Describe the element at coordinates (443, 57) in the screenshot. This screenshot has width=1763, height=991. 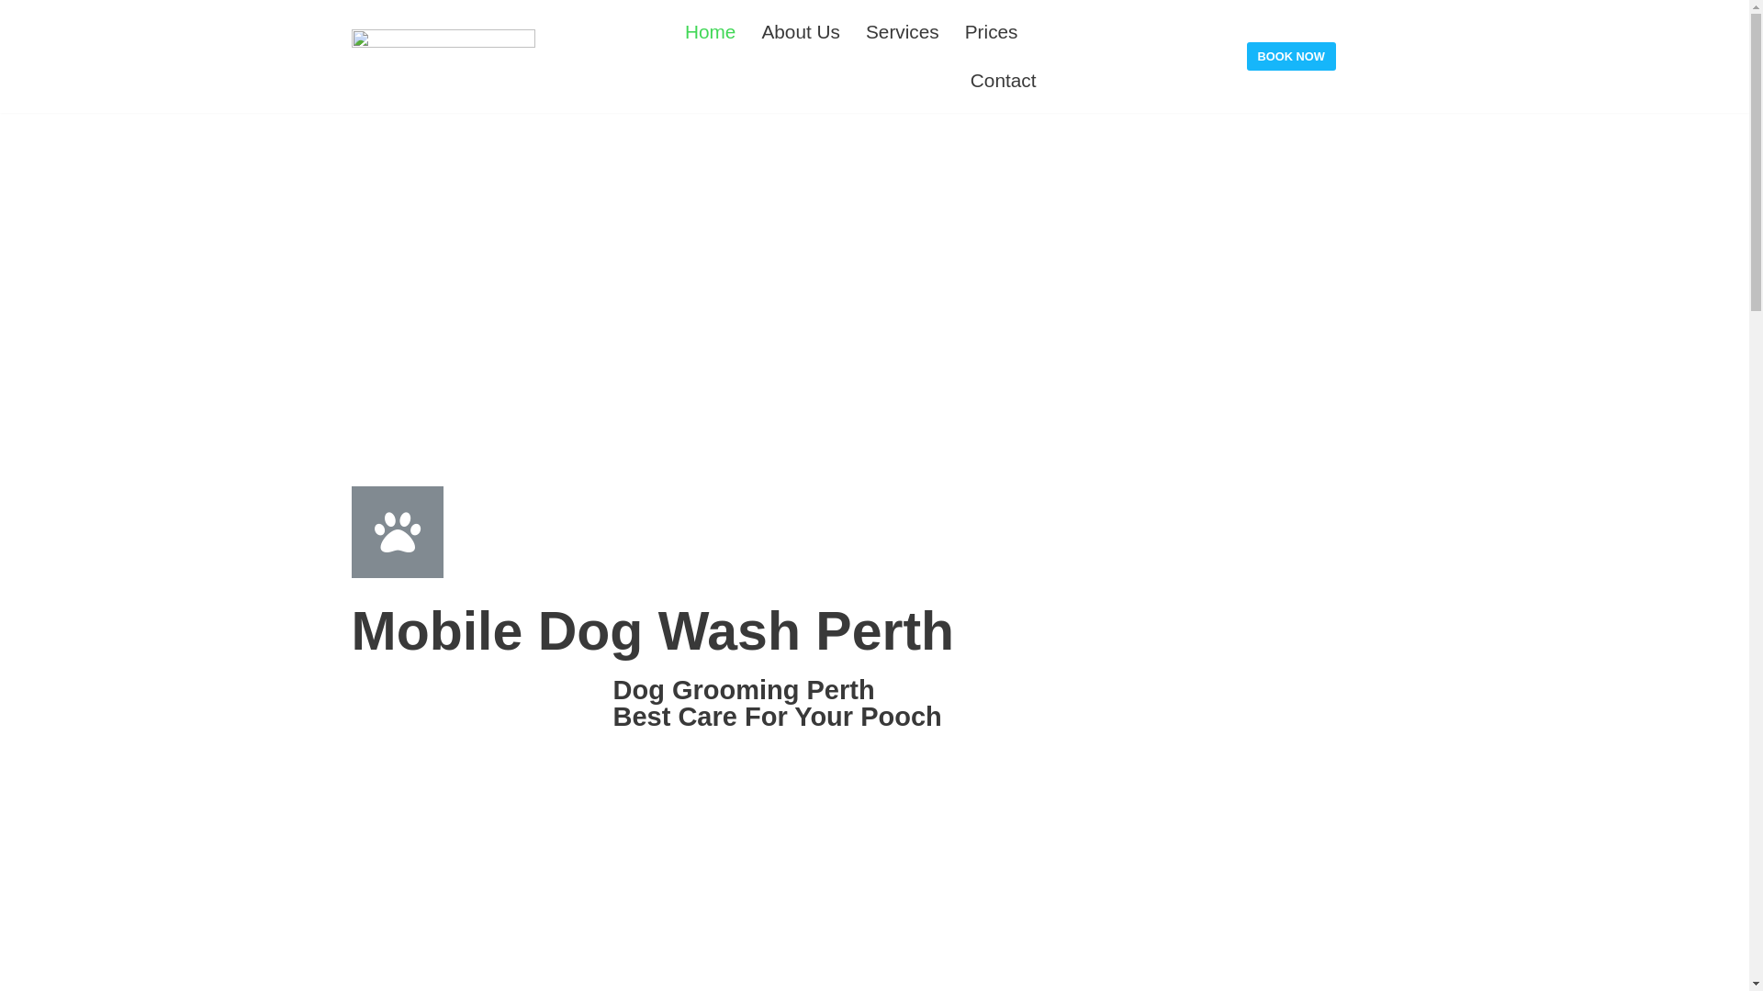
I see `Mobile Dog Wash` at that location.